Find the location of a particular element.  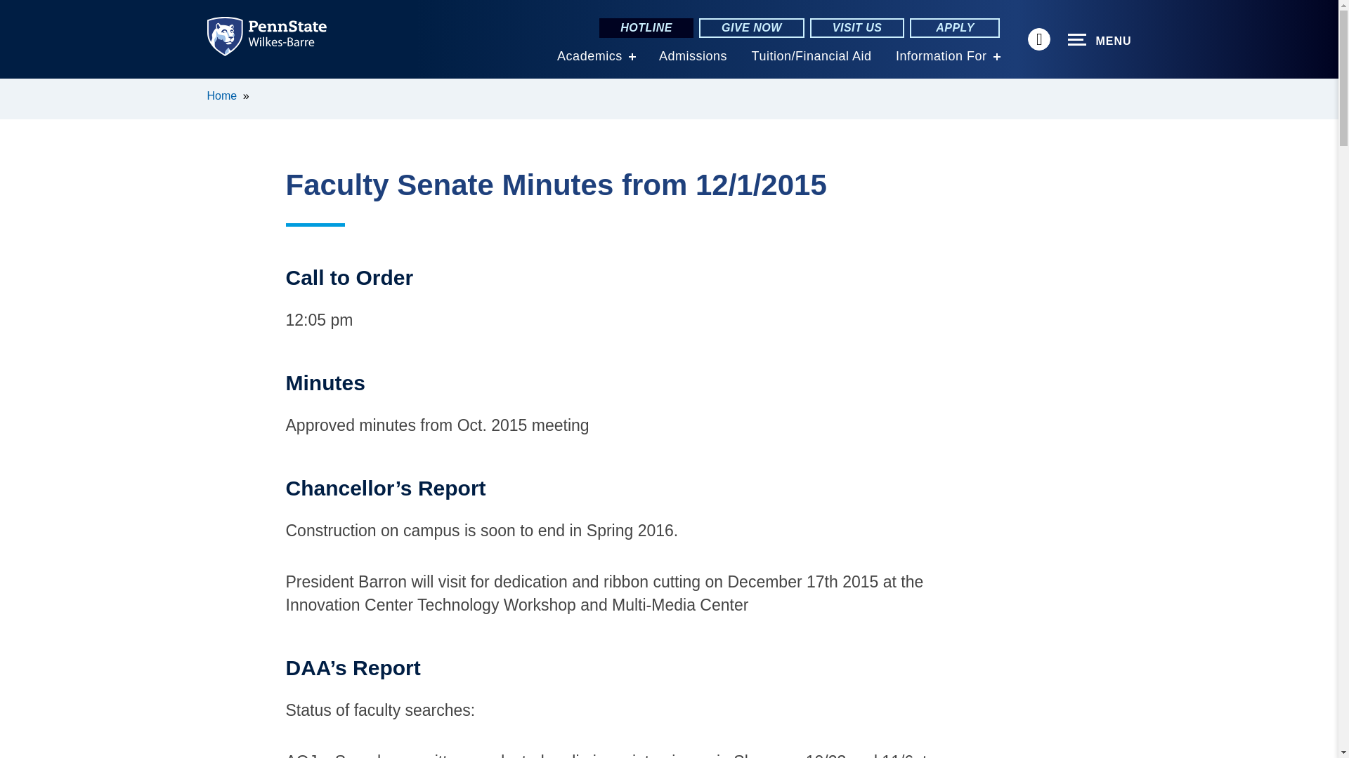

APPLY is located at coordinates (954, 28).